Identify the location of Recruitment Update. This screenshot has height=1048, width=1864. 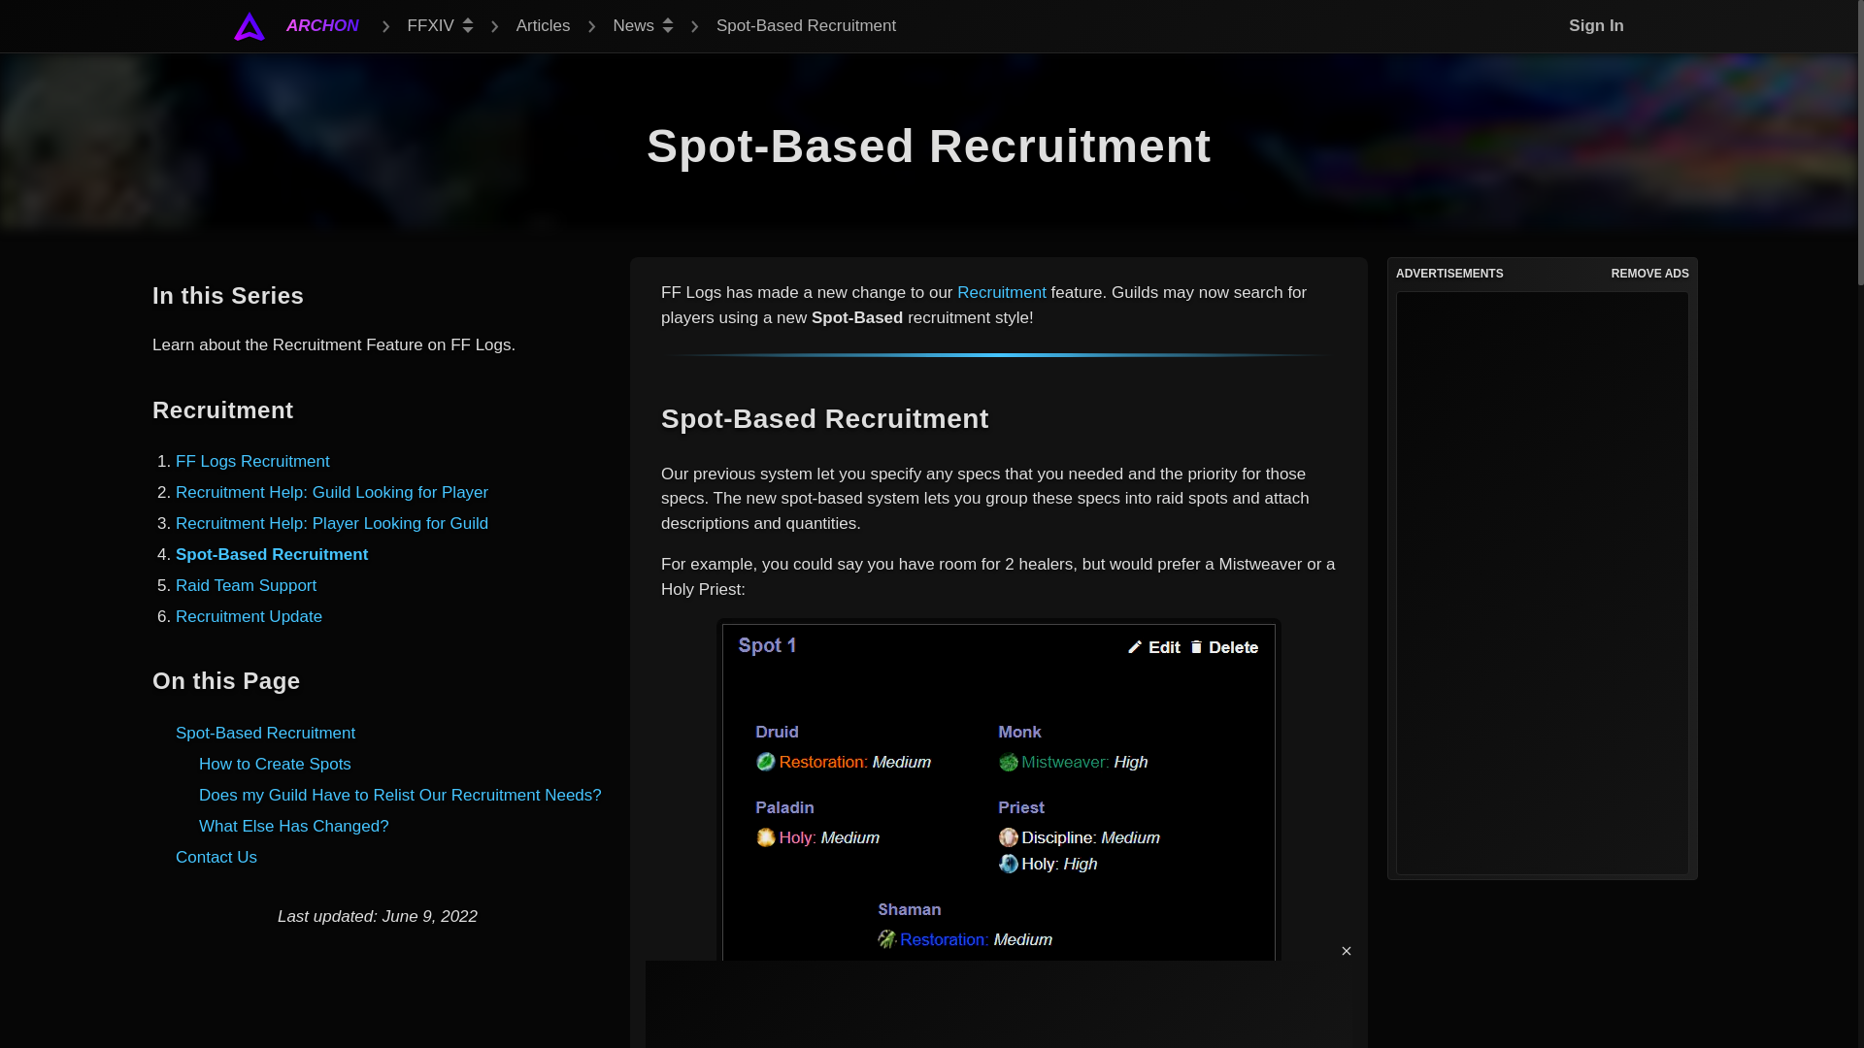
(249, 616).